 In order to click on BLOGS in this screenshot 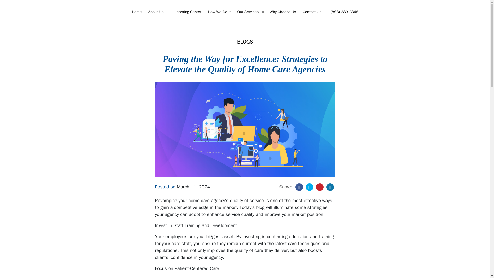, I will do `click(245, 42)`.